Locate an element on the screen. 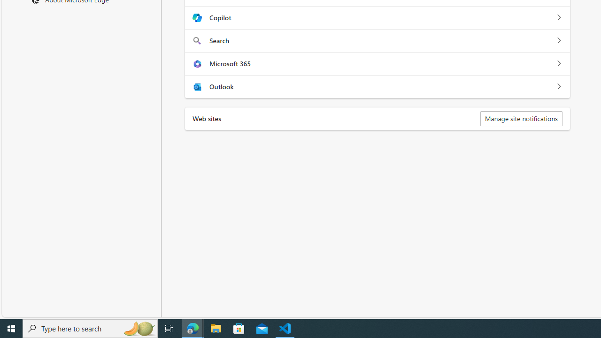 This screenshot has width=601, height=338. Search highlights icon opens search home window is located at coordinates (139, 329).